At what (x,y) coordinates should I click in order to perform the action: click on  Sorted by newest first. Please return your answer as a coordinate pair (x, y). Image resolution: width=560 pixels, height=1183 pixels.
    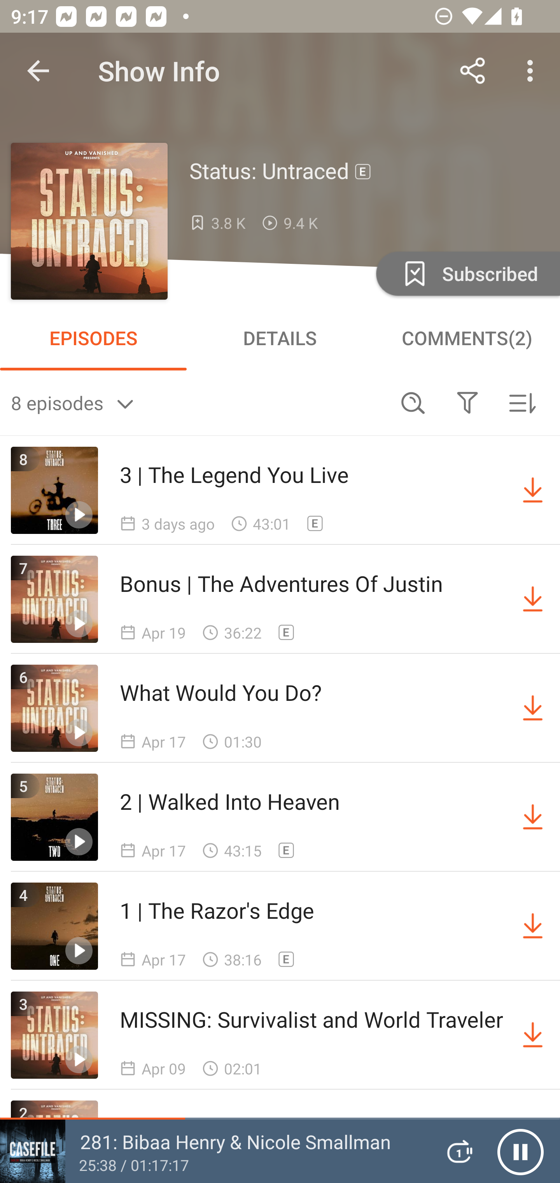
    Looking at the image, I should click on (522, 402).